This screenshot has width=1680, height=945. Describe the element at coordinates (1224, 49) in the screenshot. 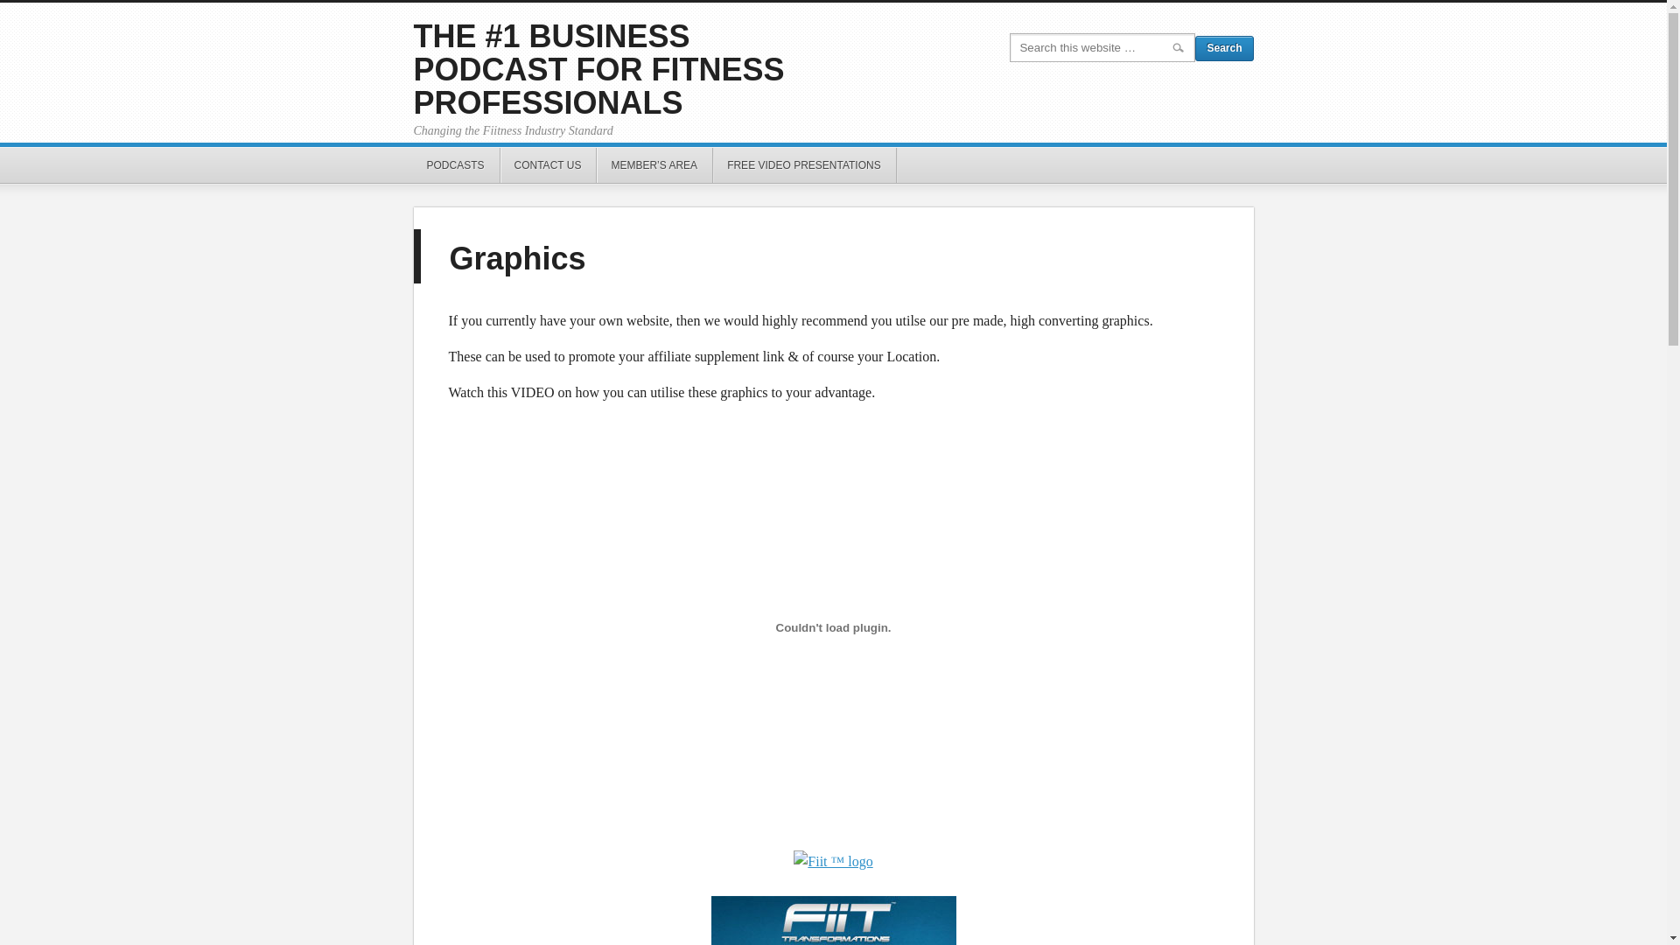

I see `Search` at that location.